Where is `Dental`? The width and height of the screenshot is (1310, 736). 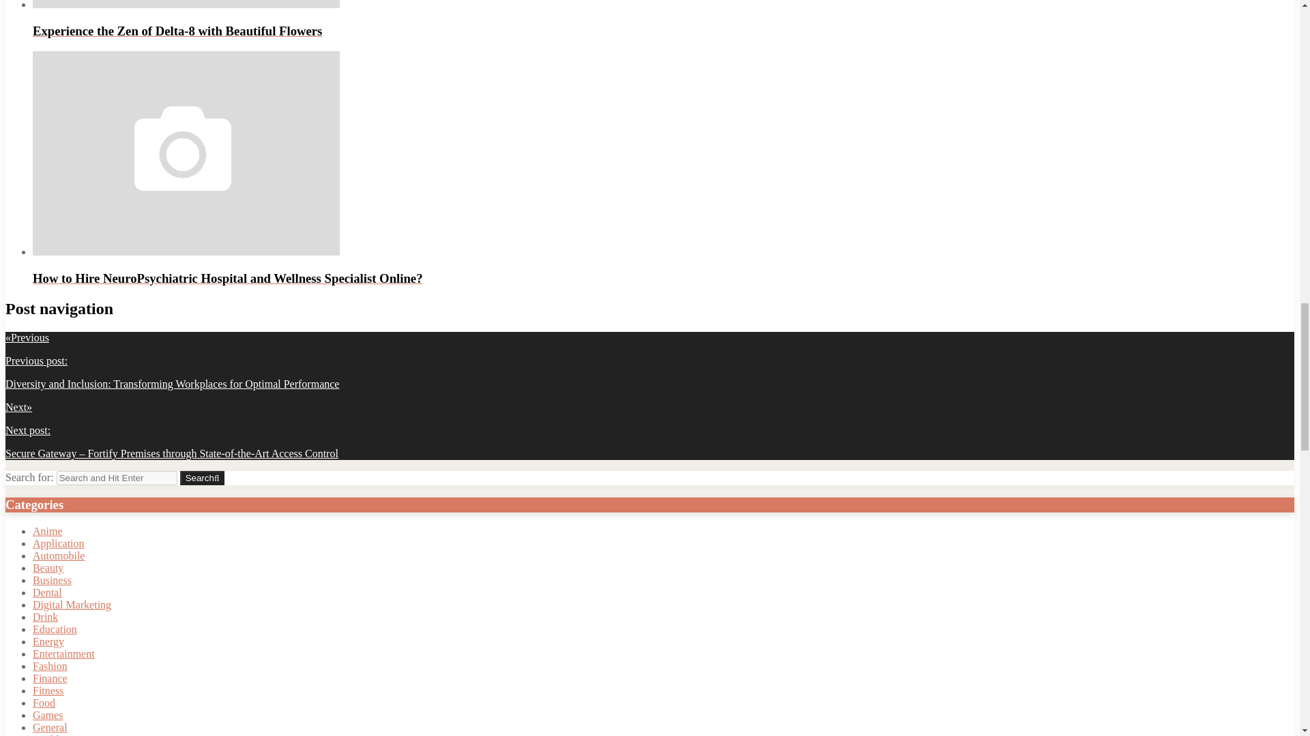
Dental is located at coordinates (47, 592).